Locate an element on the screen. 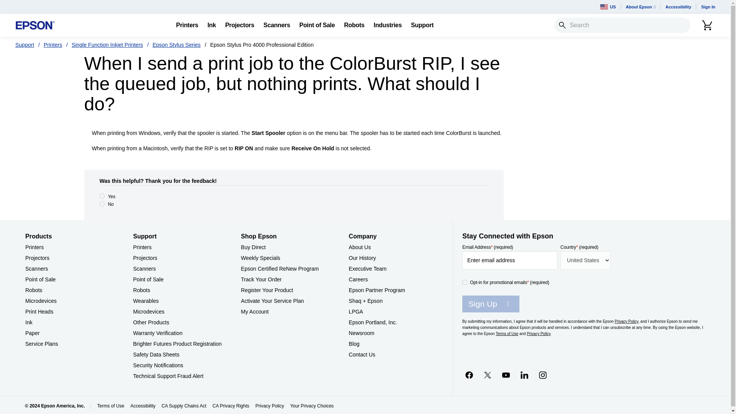  Sign In is located at coordinates (708, 7).